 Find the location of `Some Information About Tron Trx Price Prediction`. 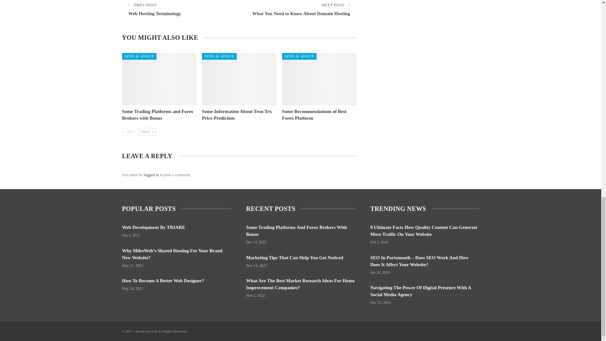

Some Information About Tron Trx Price Prediction is located at coordinates (239, 79).